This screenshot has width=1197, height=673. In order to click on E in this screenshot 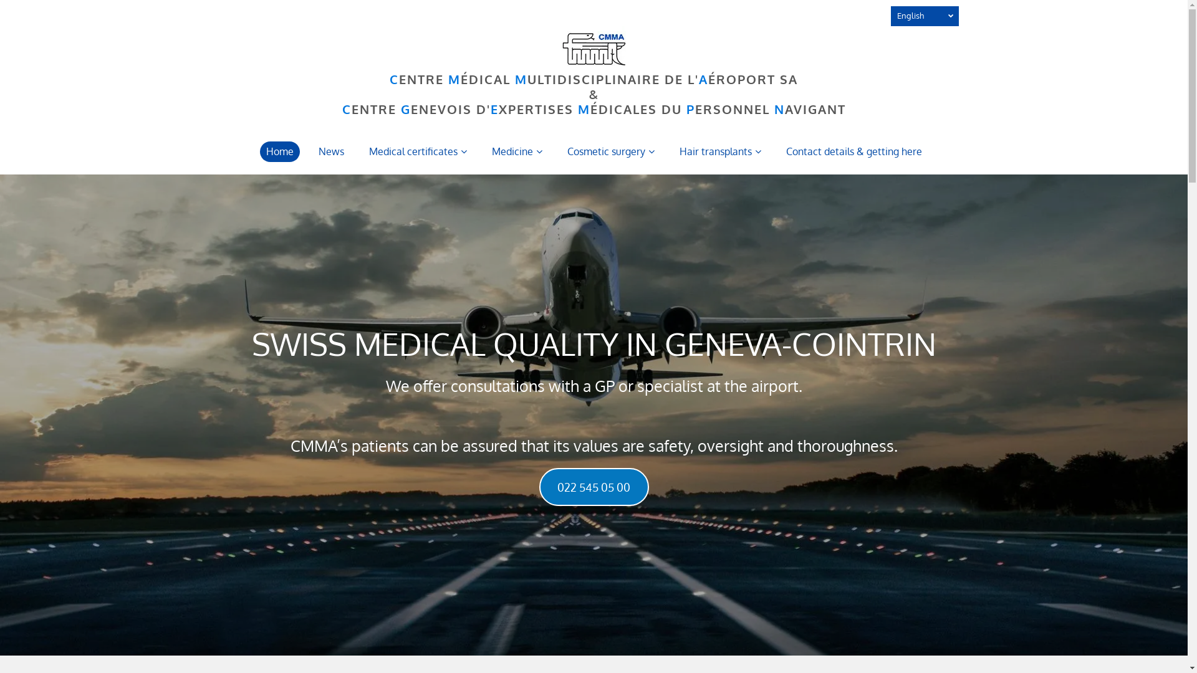, I will do `click(494, 109)`.